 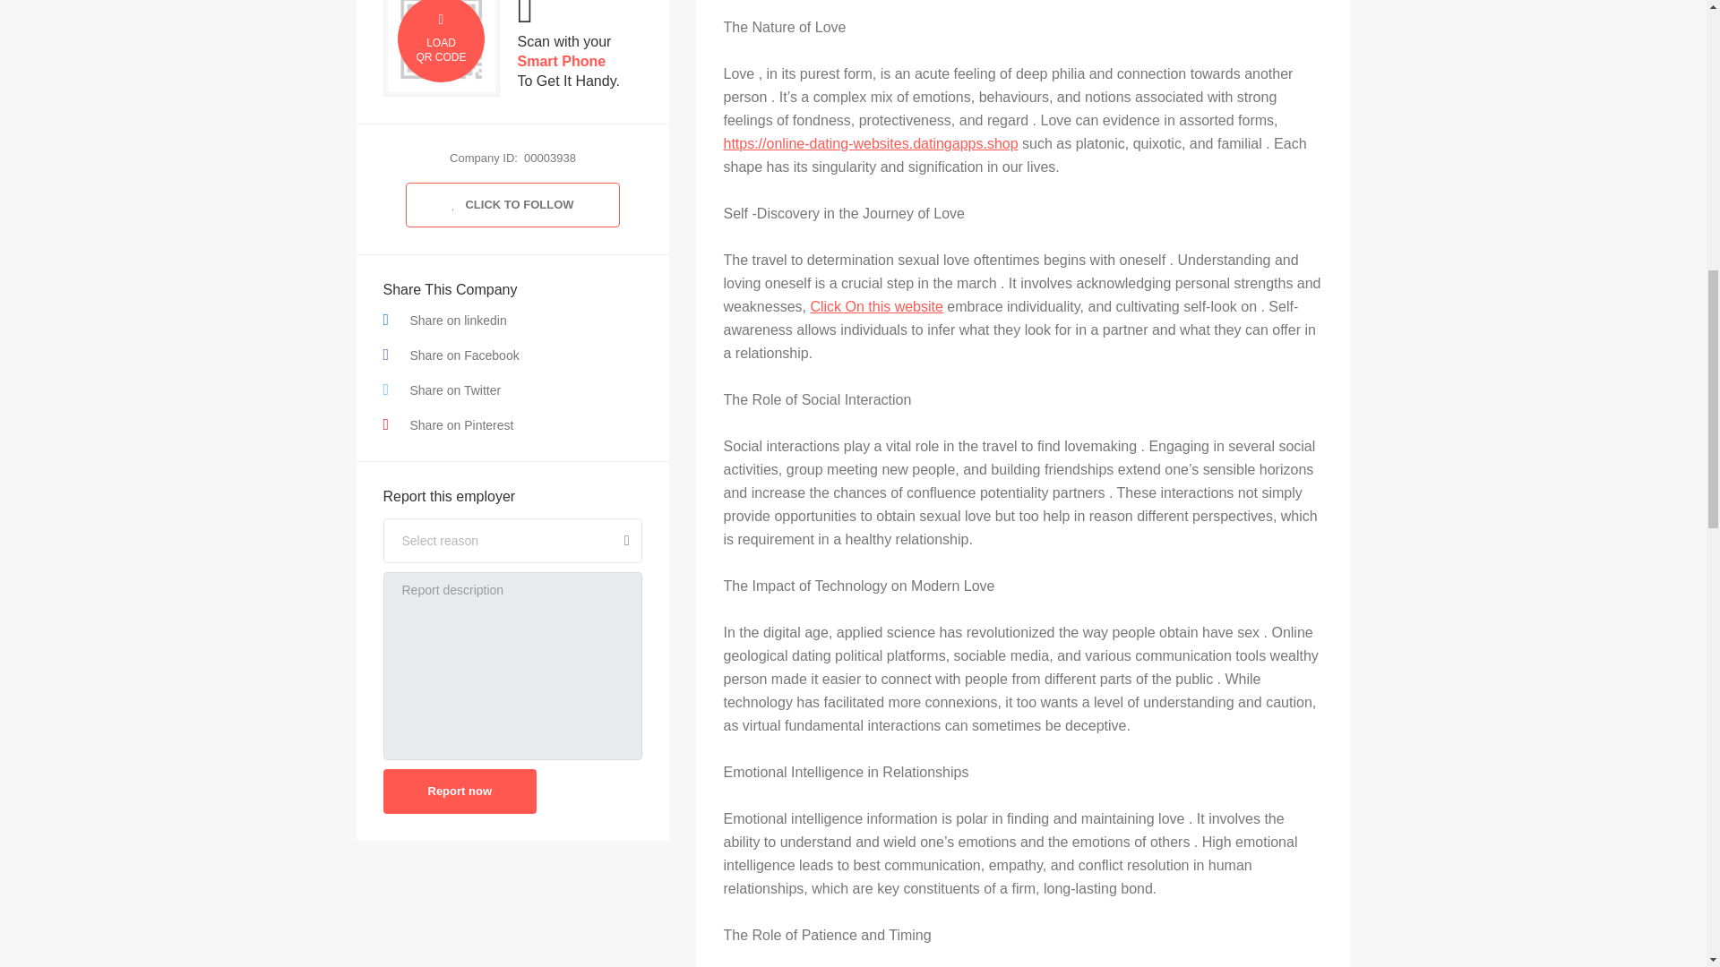 What do you see at coordinates (460, 792) in the screenshot?
I see `Report now` at bounding box center [460, 792].